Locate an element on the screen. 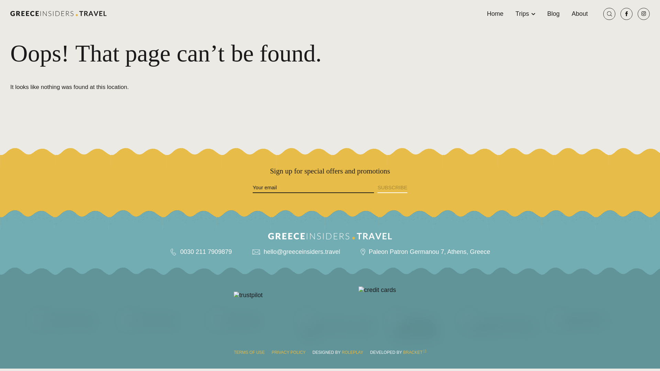 Image resolution: width=660 pixels, height=371 pixels. 0030 211 7909879 is located at coordinates (206, 252).